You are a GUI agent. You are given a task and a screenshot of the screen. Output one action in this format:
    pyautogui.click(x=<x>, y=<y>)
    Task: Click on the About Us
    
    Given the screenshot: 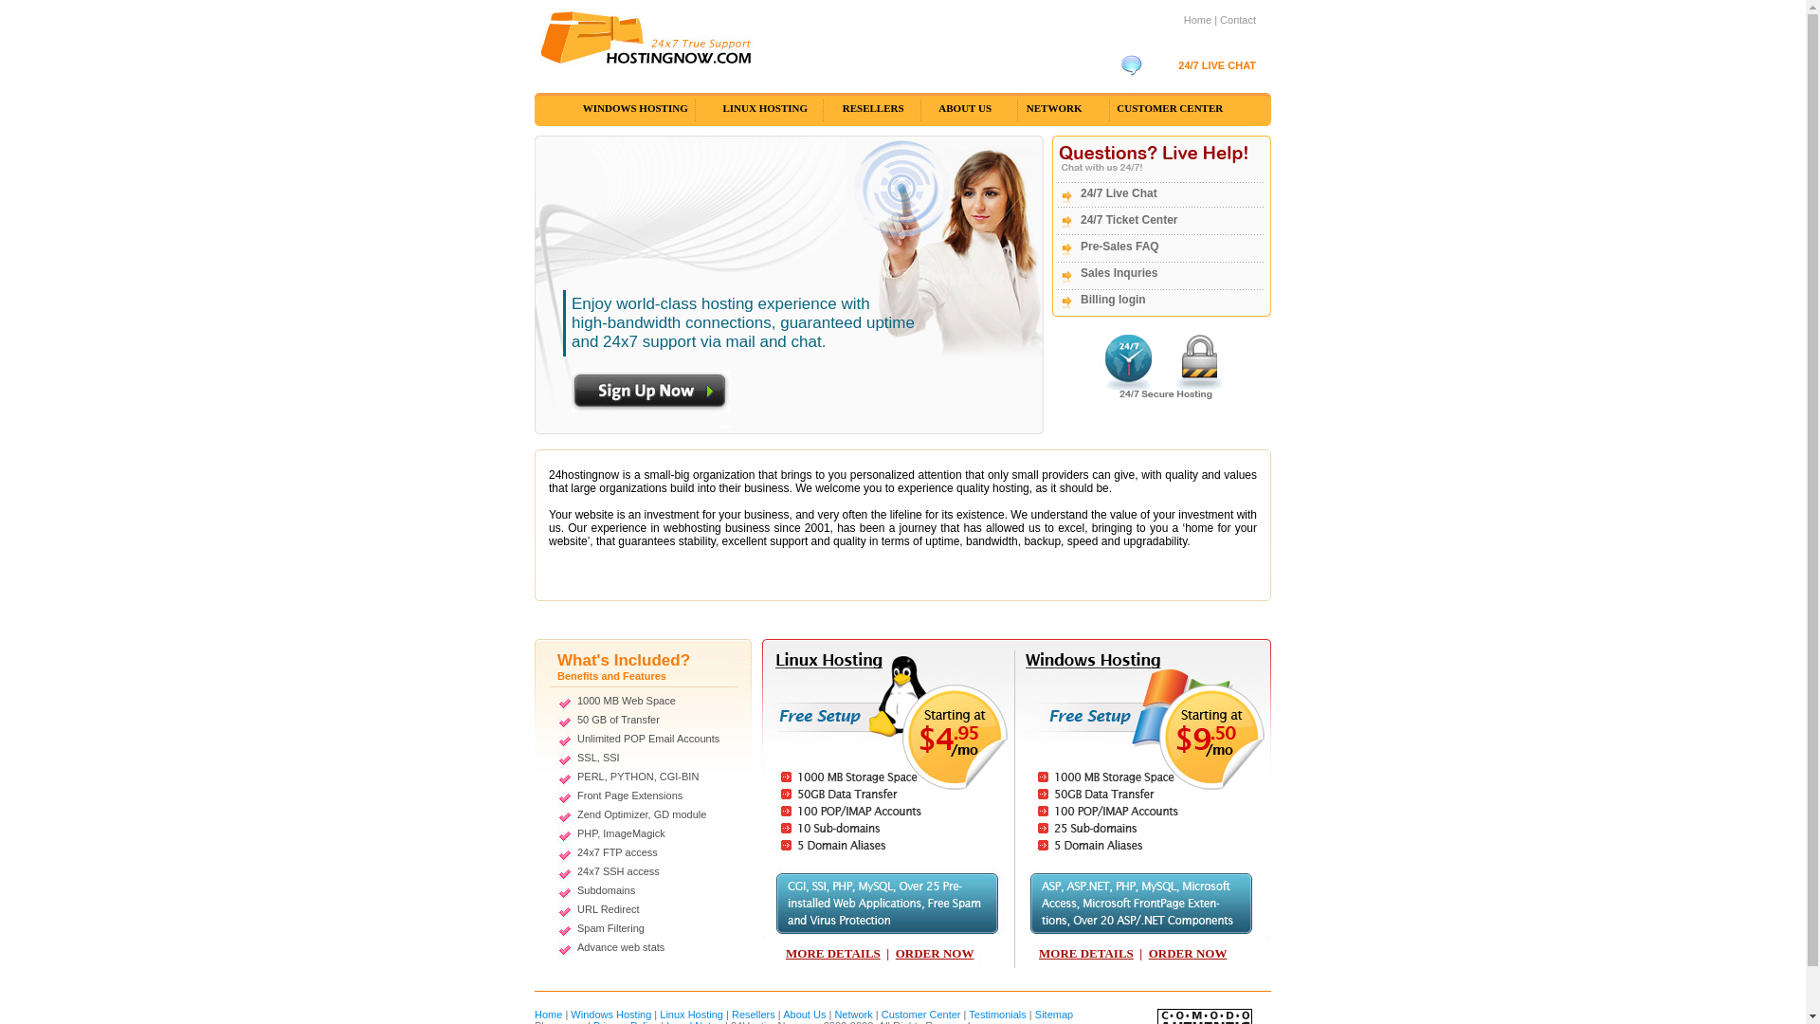 What is the action you would take?
    pyautogui.click(x=804, y=1015)
    